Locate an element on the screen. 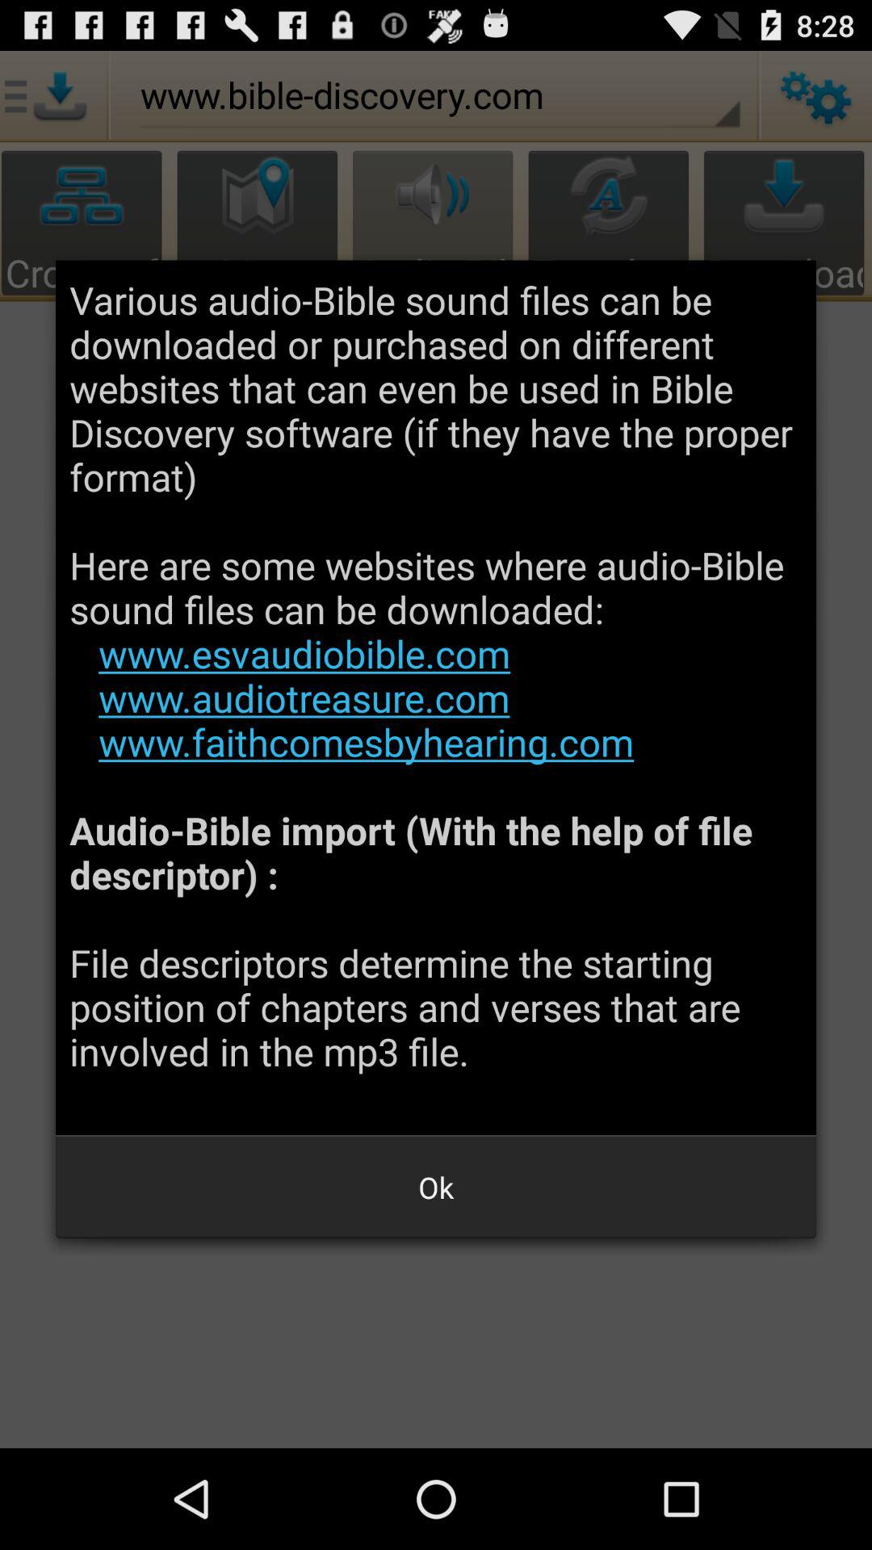 This screenshot has height=1550, width=872. select button above the ok button is located at coordinates (436, 697).